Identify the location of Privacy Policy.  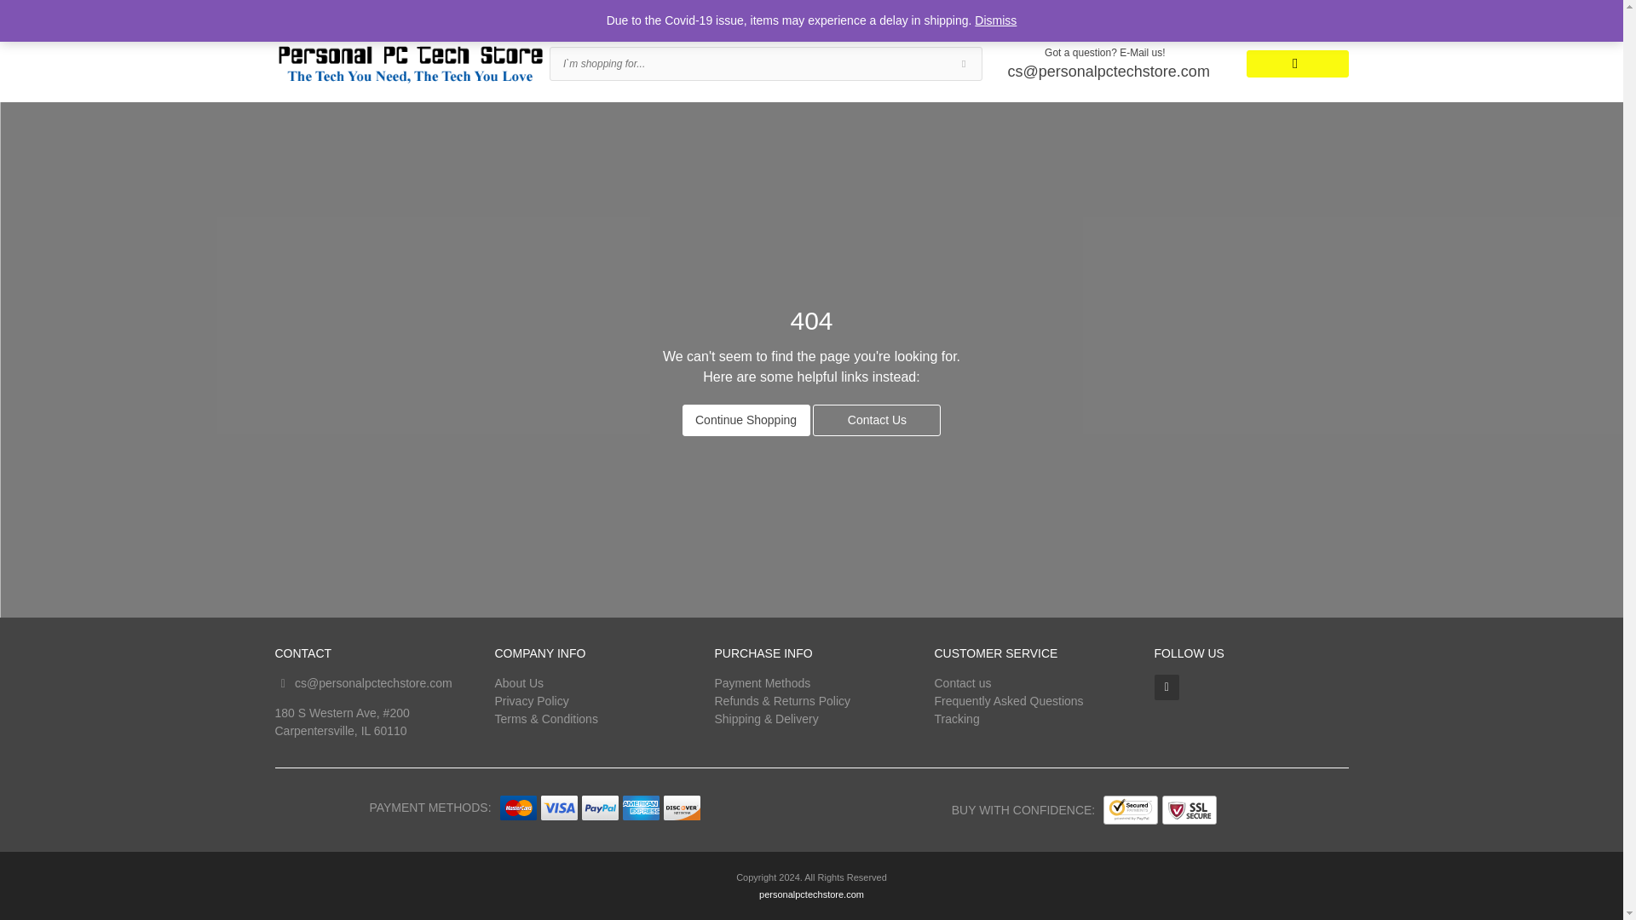
(530, 700).